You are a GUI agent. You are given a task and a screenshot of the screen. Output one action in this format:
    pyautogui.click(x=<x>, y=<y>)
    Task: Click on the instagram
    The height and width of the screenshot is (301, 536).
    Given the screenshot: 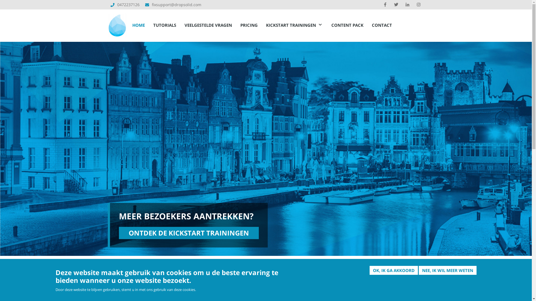 What is the action you would take?
    pyautogui.click(x=418, y=5)
    